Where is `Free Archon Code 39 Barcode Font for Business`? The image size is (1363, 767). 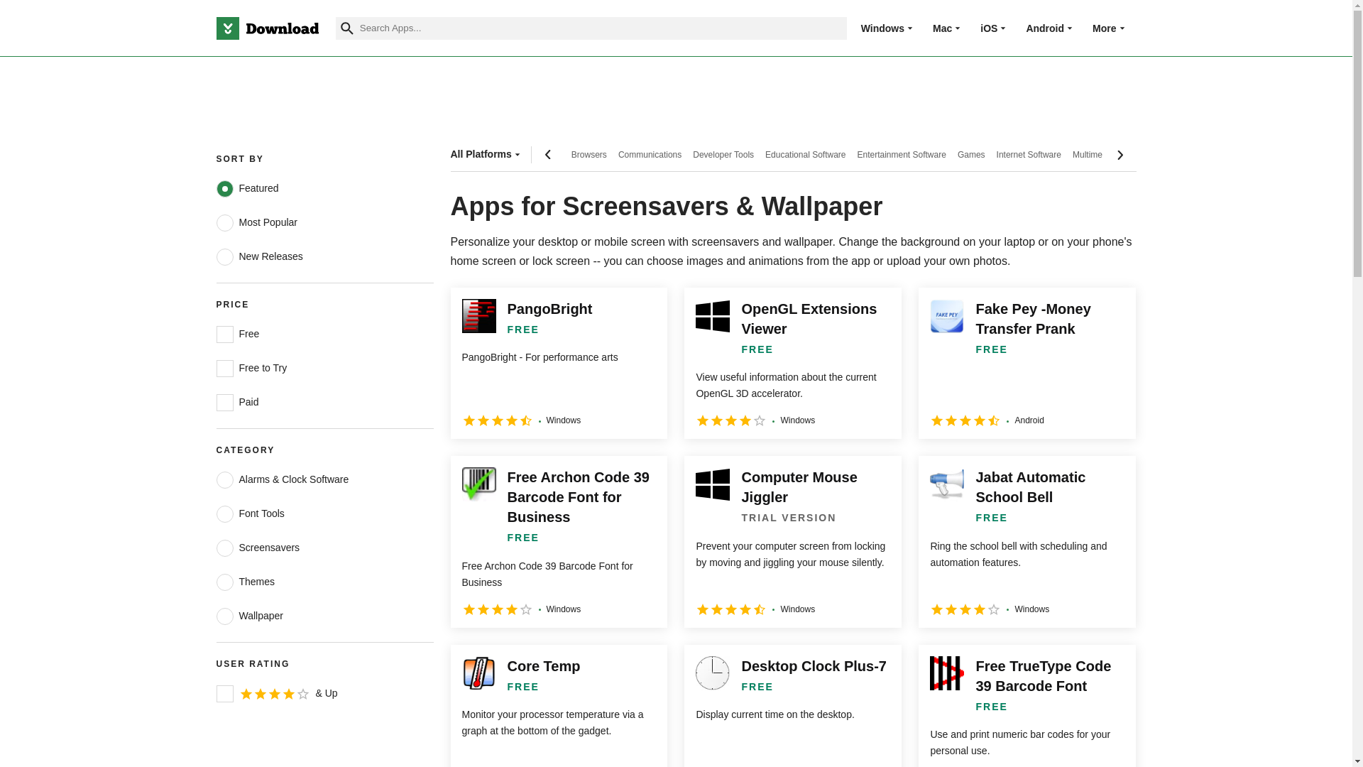
Free Archon Code 39 Barcode Font for Business is located at coordinates (558, 541).